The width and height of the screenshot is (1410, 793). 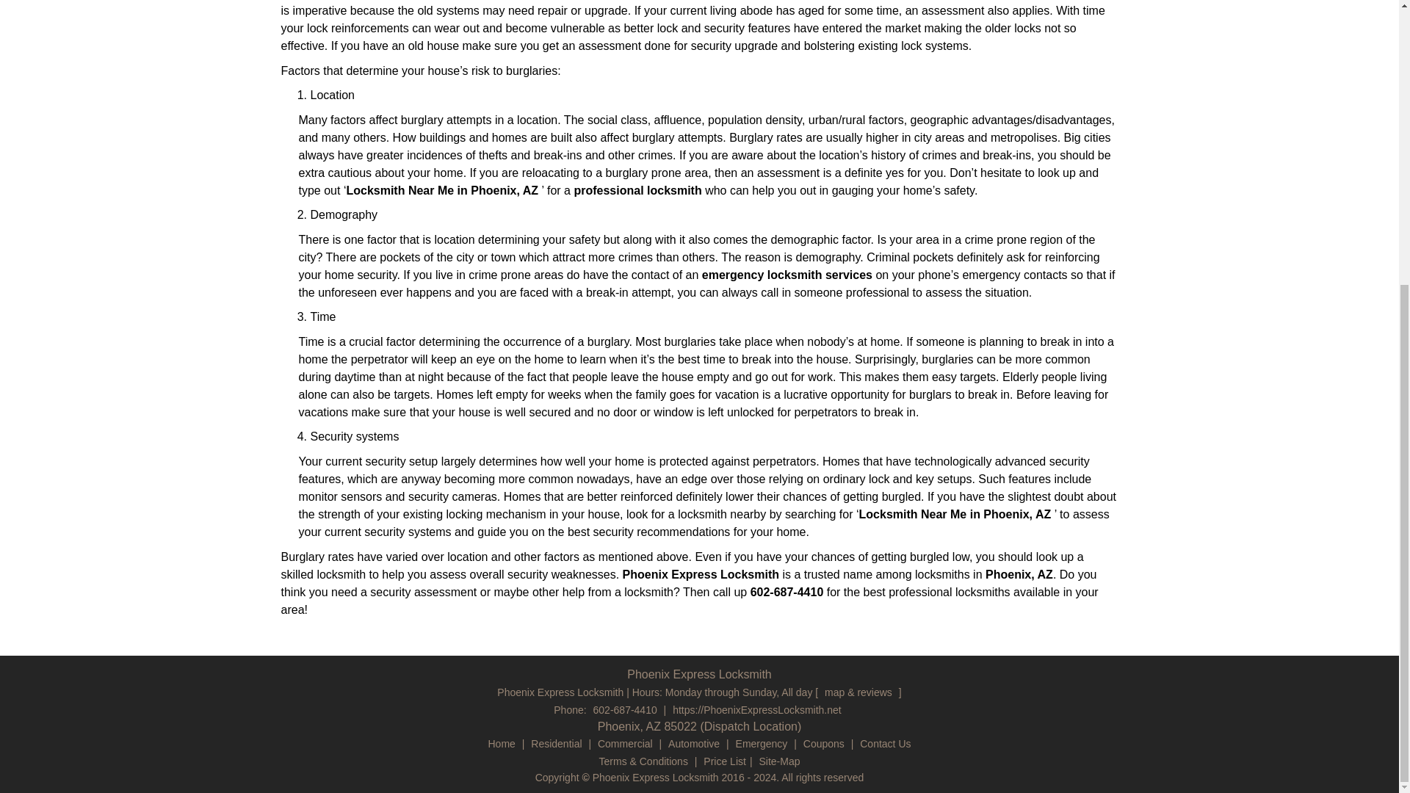 I want to click on Contact Us, so click(x=884, y=743).